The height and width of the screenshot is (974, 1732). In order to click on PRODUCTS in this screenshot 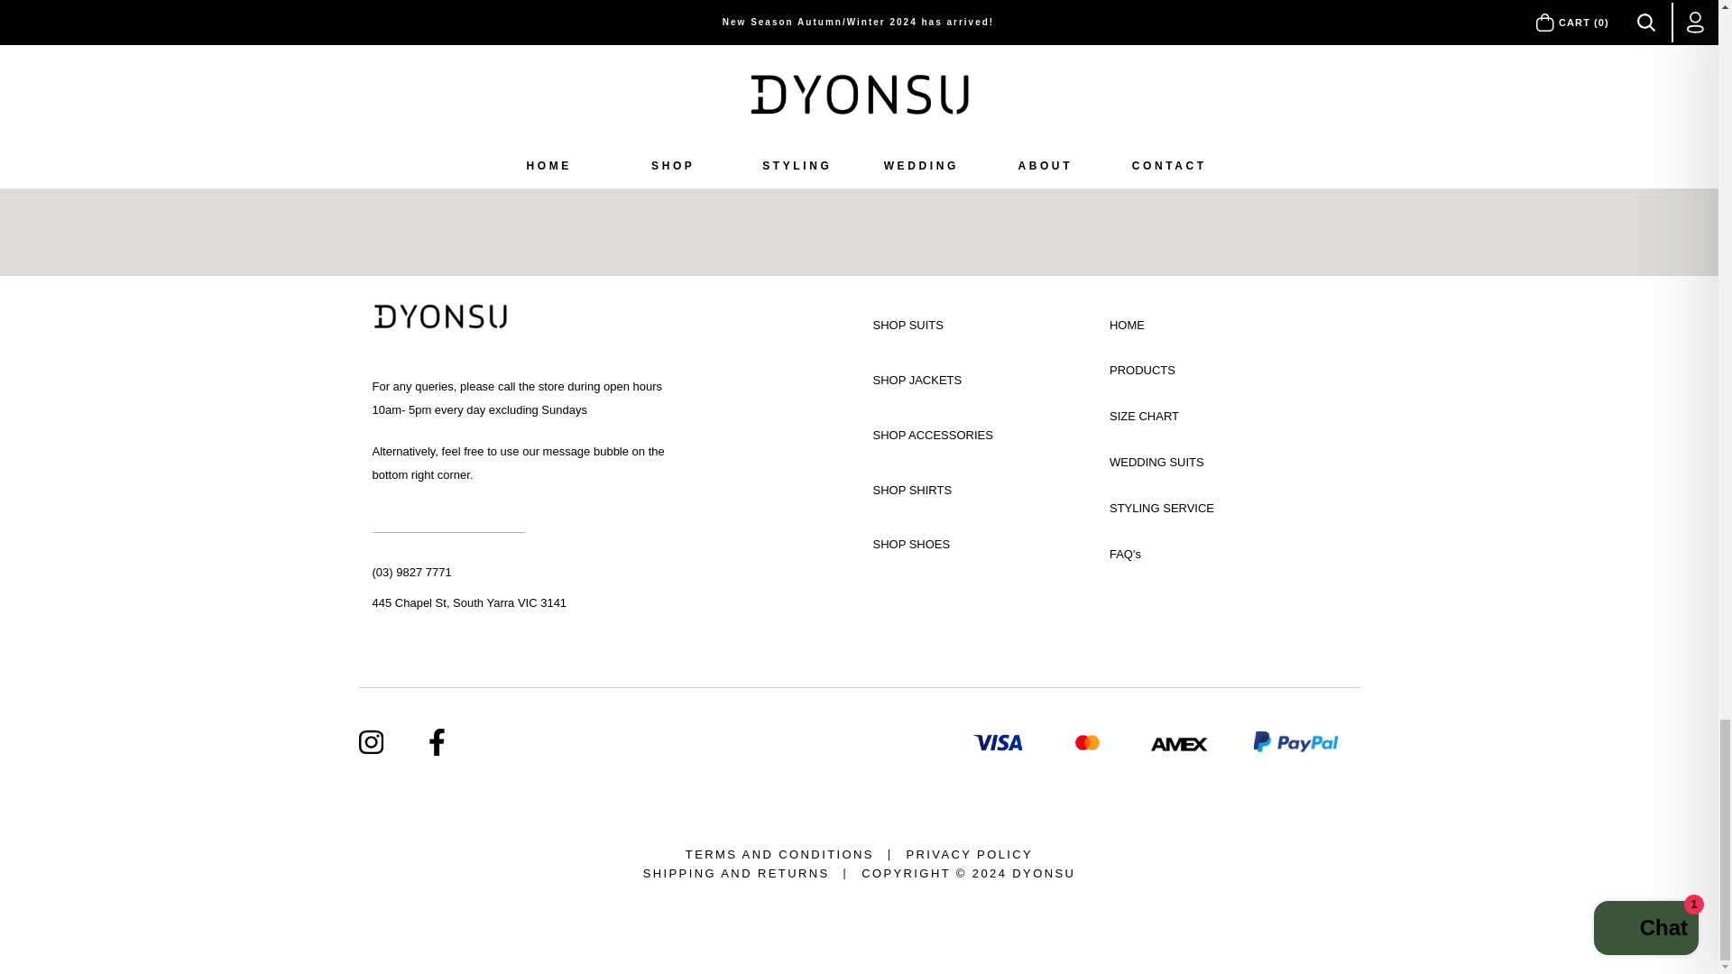, I will do `click(1229, 371)`.